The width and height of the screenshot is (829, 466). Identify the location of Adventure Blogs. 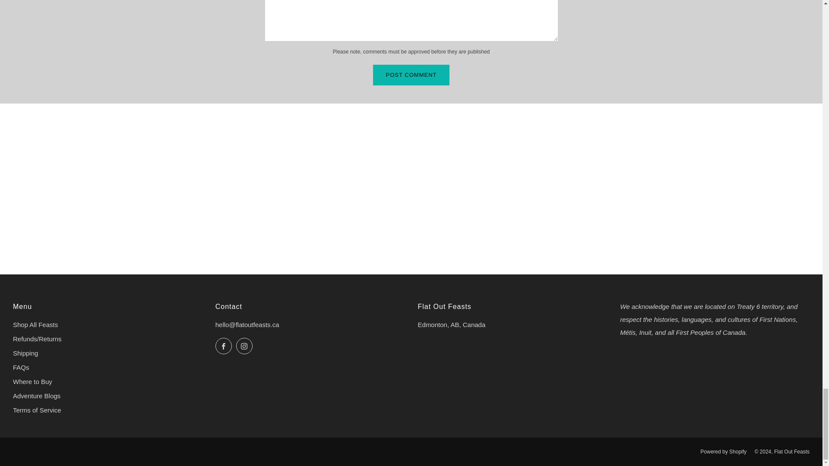
(37, 396).